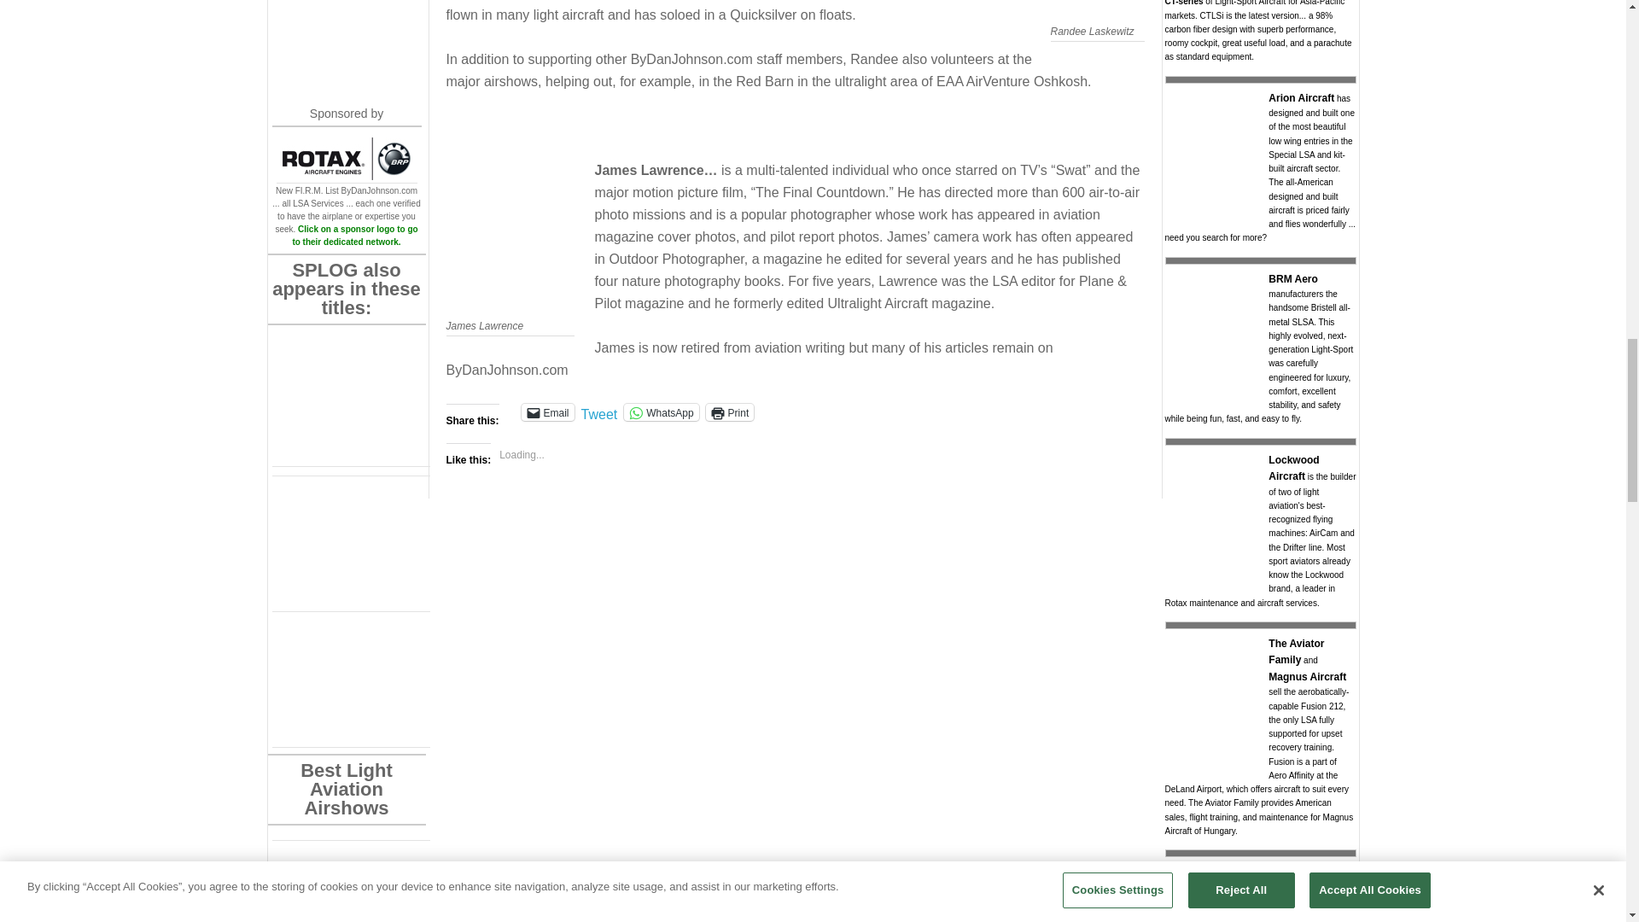 The width and height of the screenshot is (1639, 922). Describe the element at coordinates (661, 411) in the screenshot. I see `WhatsApp` at that location.